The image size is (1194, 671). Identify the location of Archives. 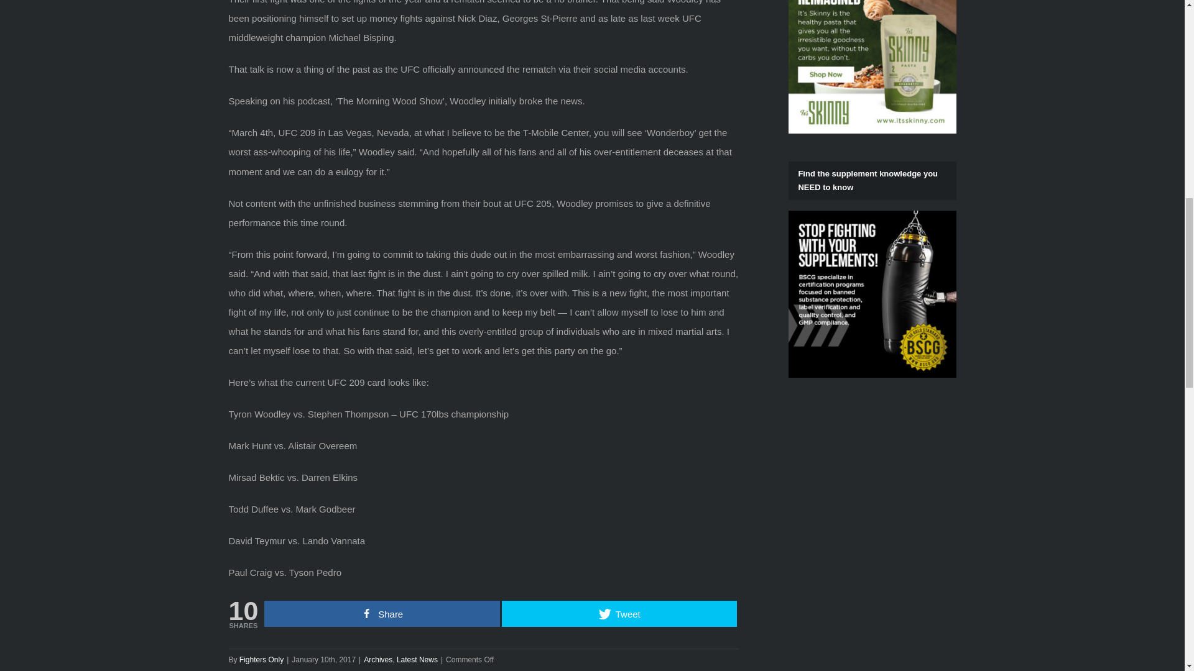
(378, 660).